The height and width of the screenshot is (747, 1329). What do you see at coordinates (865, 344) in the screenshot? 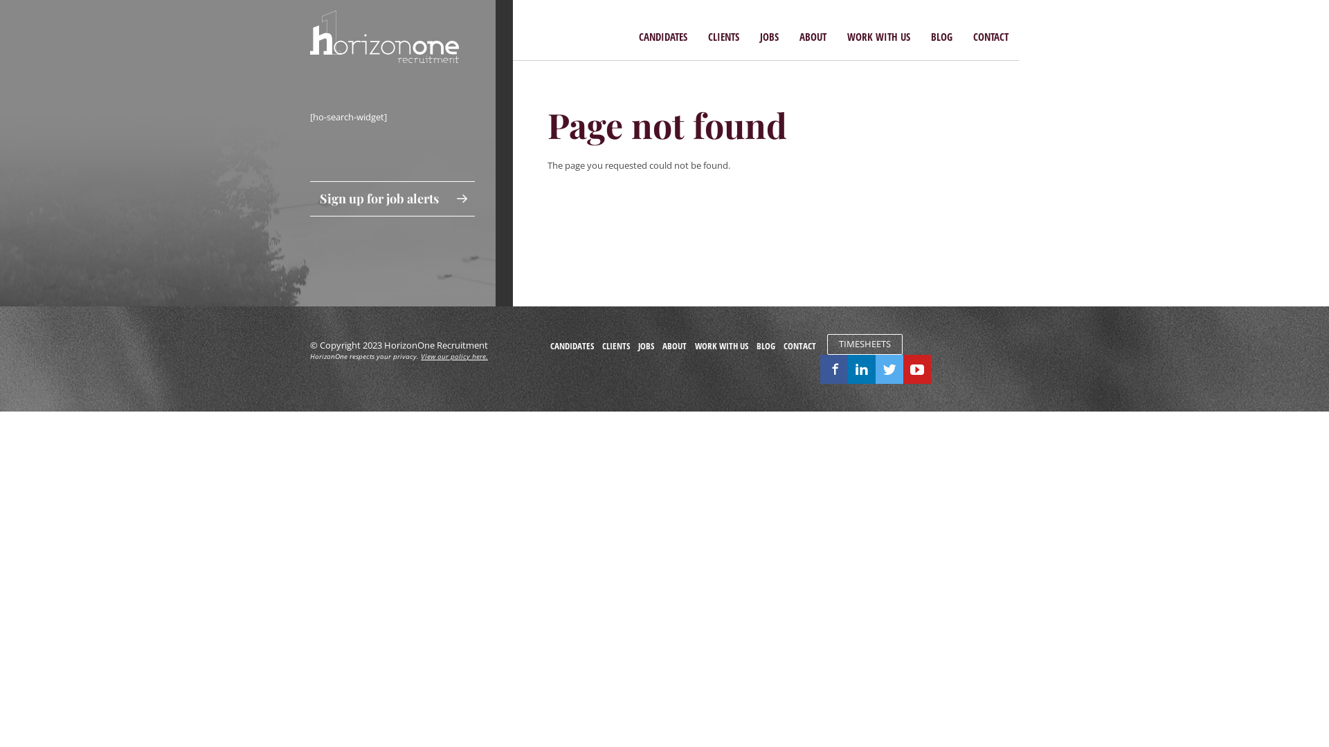
I see `TIMESHEETS` at bounding box center [865, 344].